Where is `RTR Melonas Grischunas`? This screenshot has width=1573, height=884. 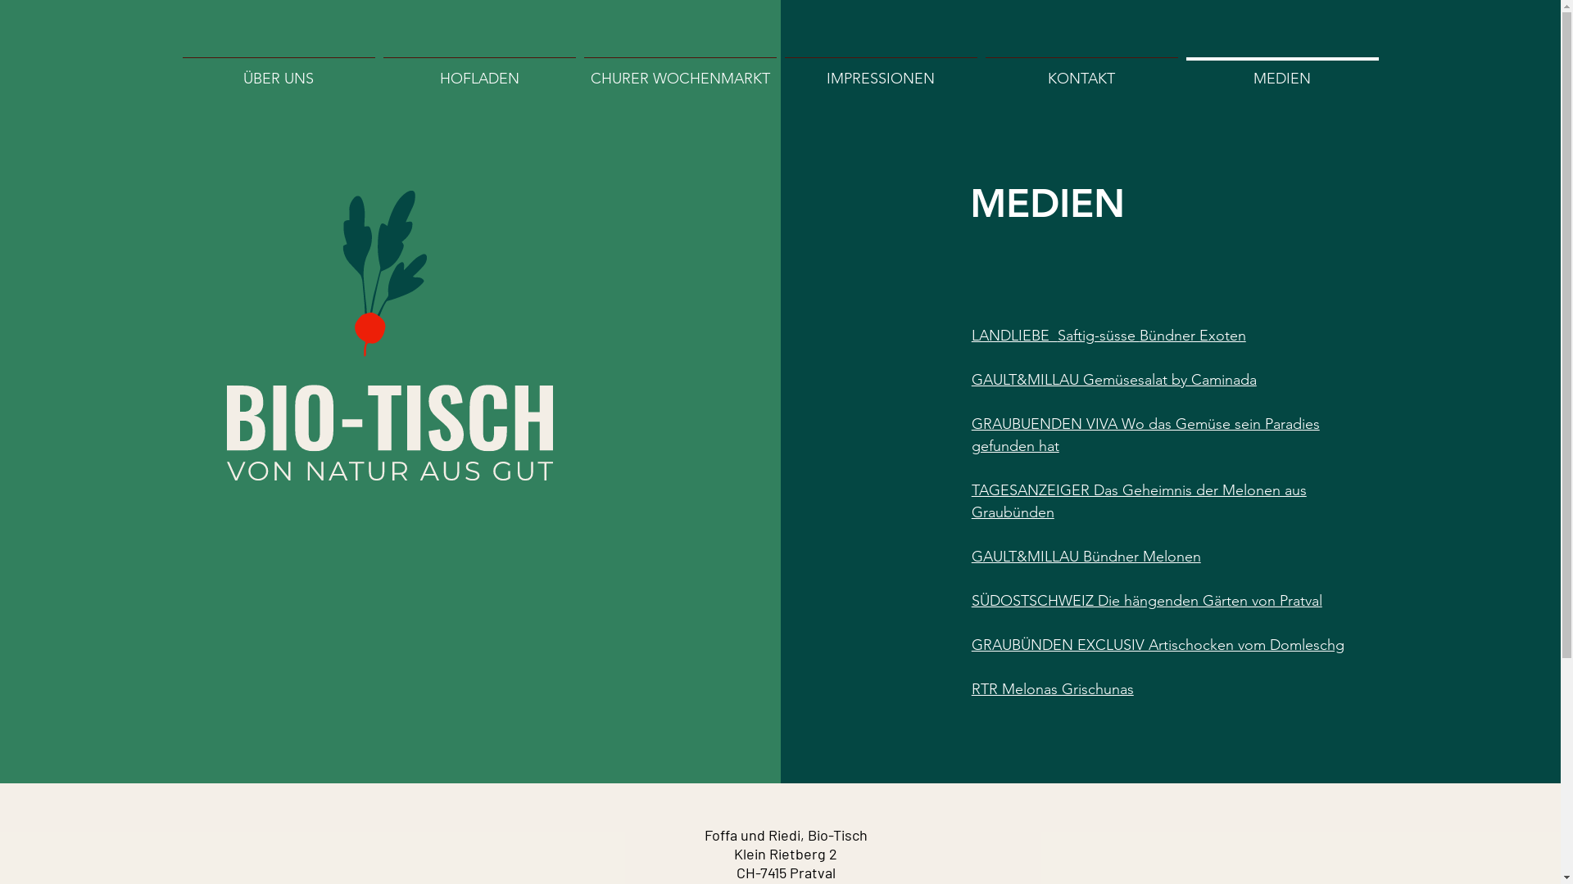
RTR Melonas Grischunas is located at coordinates (1053, 689).